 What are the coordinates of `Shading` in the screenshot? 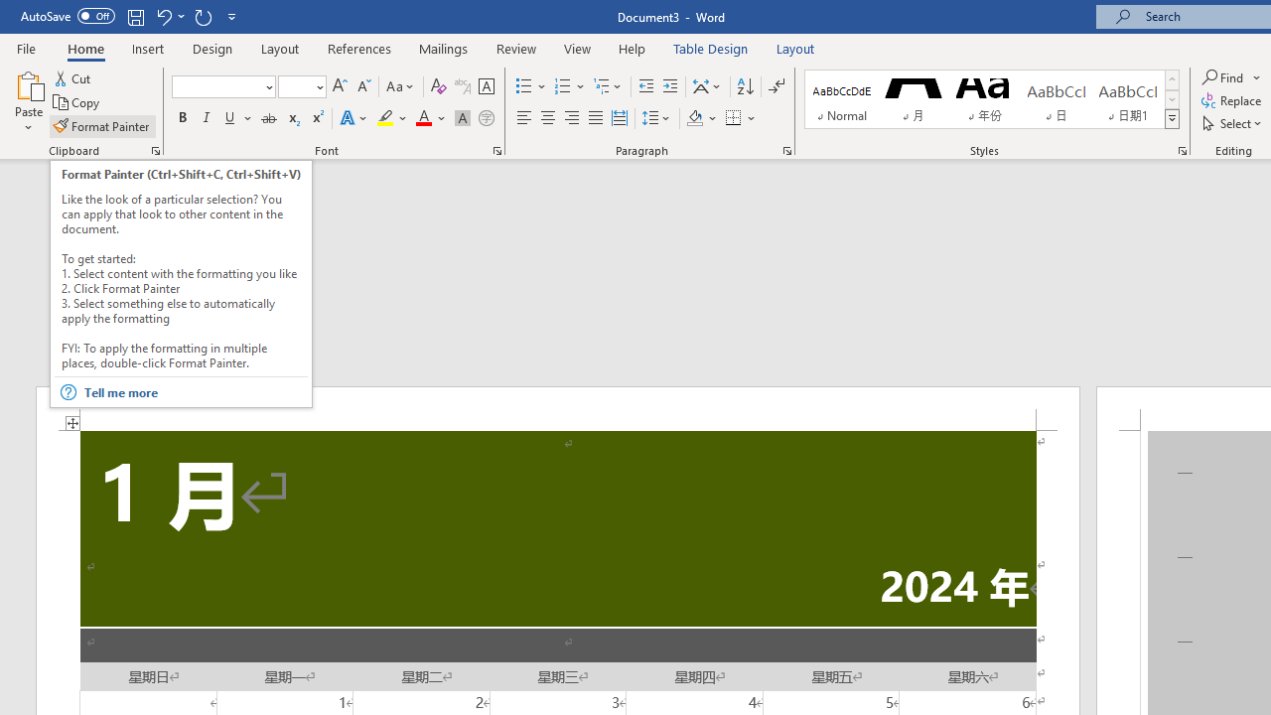 It's located at (701, 119).